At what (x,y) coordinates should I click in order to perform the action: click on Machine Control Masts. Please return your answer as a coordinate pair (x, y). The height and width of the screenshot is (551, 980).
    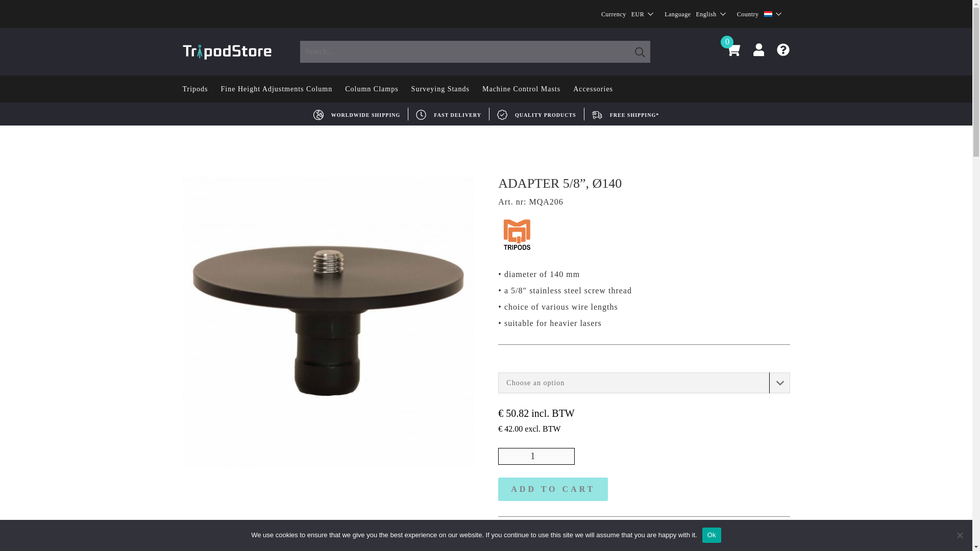
    Looking at the image, I should click on (521, 89).